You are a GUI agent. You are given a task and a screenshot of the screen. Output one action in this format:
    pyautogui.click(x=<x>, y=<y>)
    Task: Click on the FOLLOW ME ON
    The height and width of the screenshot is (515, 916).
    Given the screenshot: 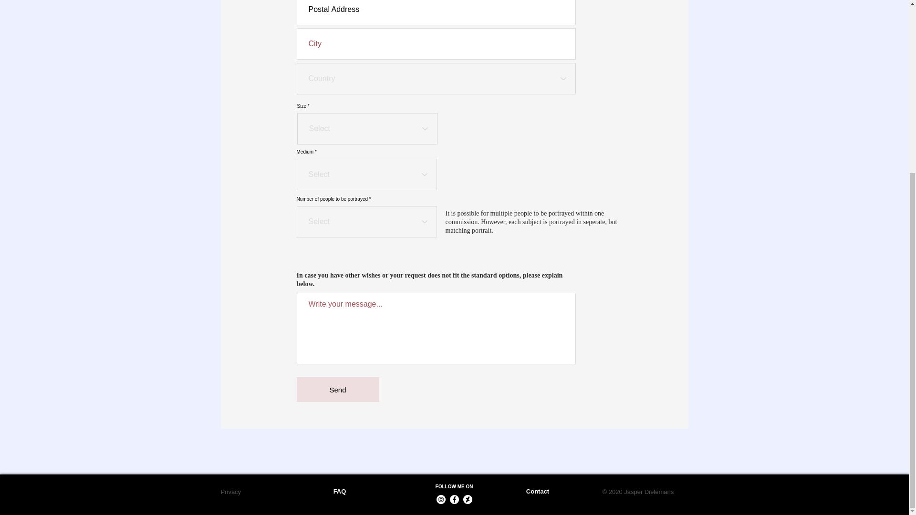 What is the action you would take?
    pyautogui.click(x=454, y=231)
    